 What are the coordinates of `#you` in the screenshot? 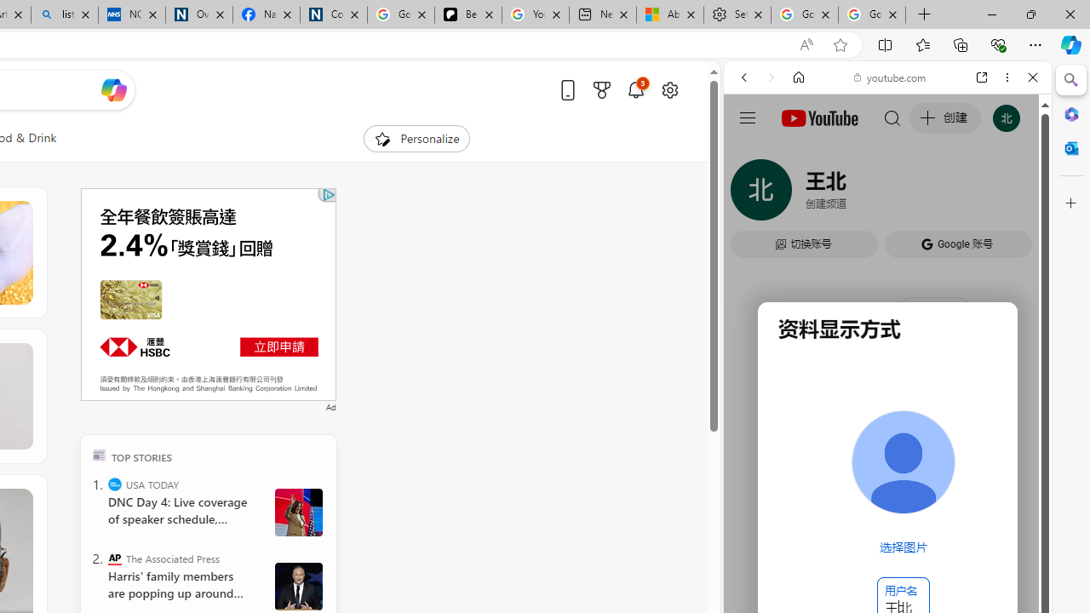 It's located at (887, 380).